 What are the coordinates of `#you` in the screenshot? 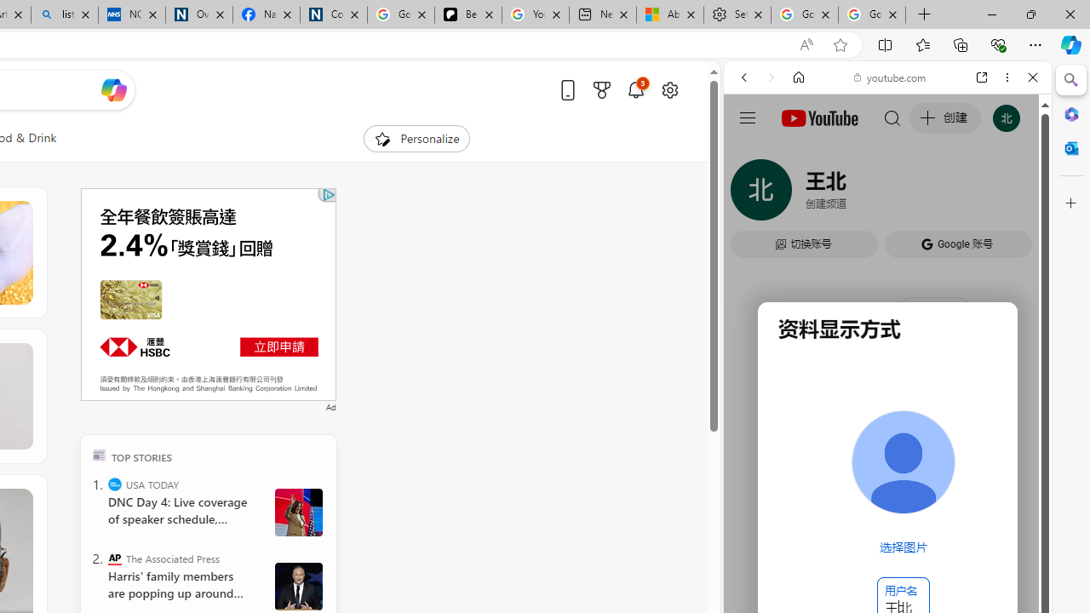 It's located at (887, 380).